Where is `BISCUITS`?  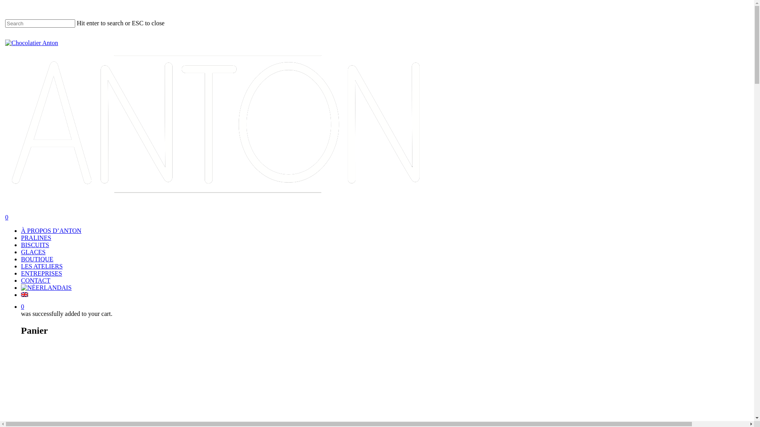
BISCUITS is located at coordinates (35, 245).